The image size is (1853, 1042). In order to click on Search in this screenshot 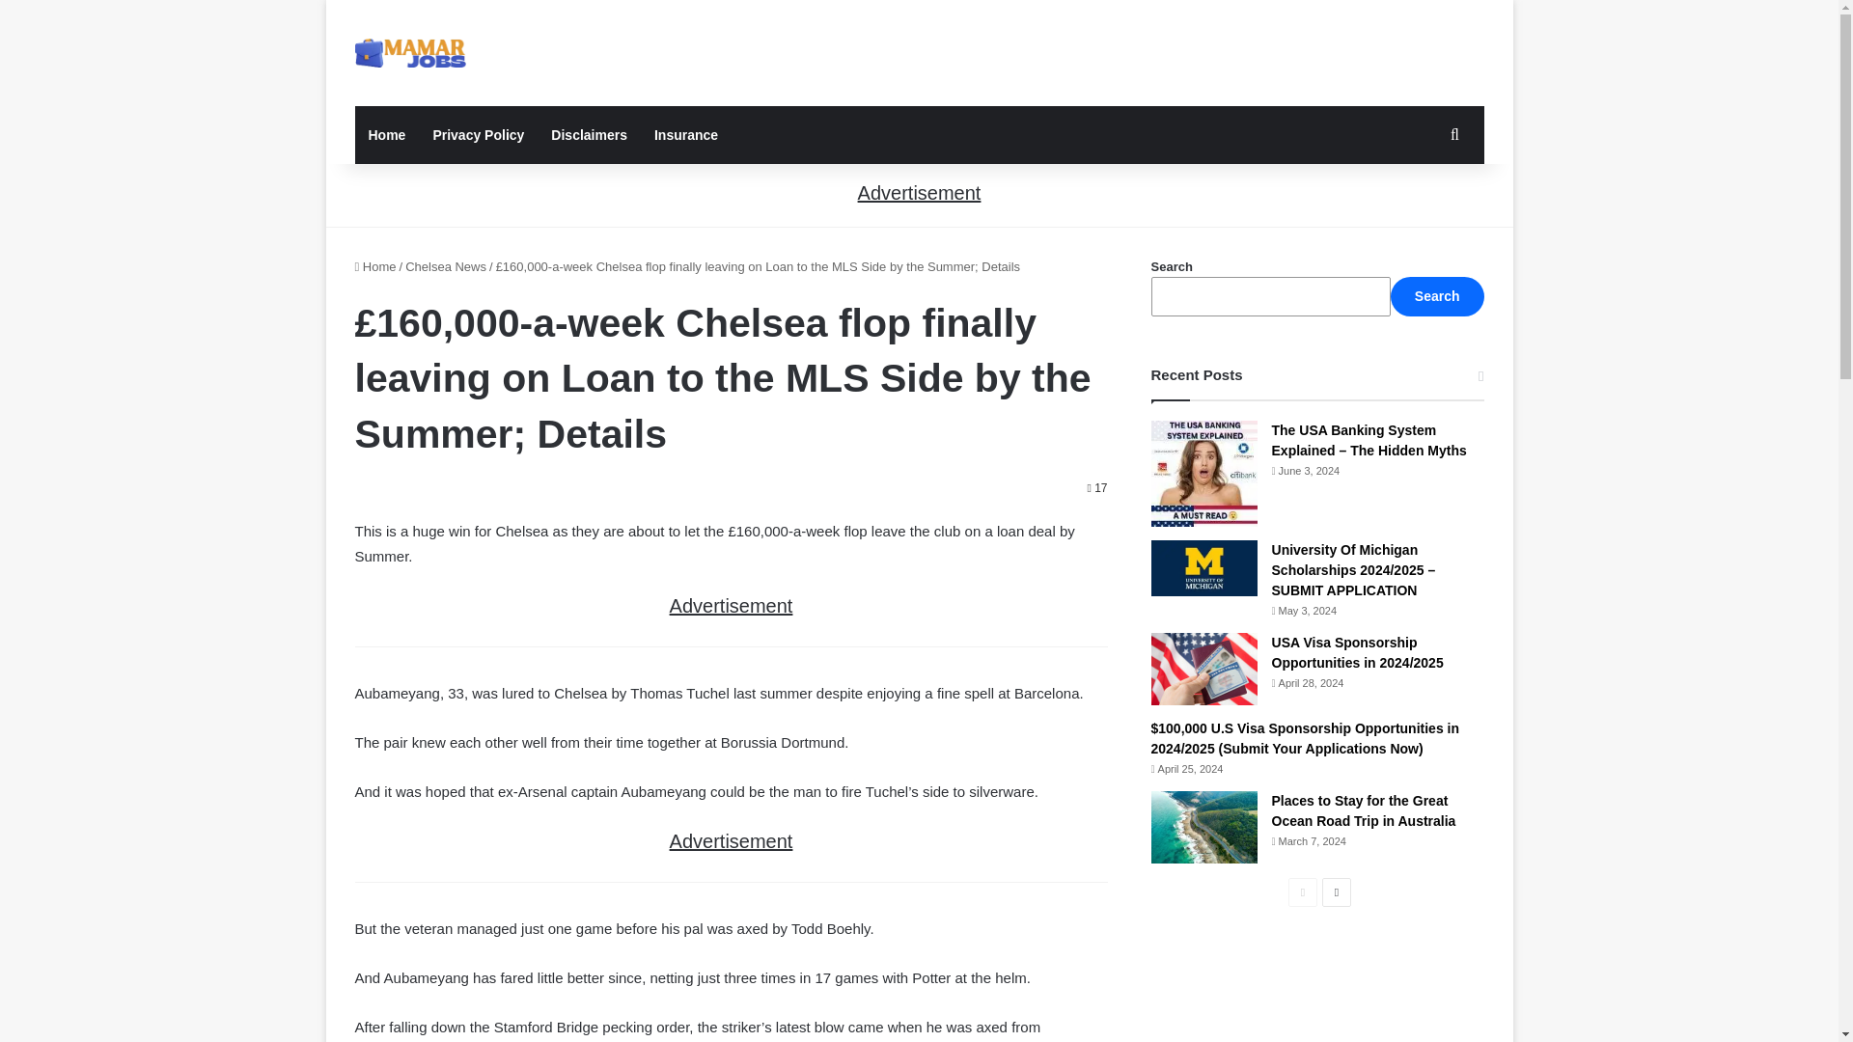, I will do `click(1437, 297)`.